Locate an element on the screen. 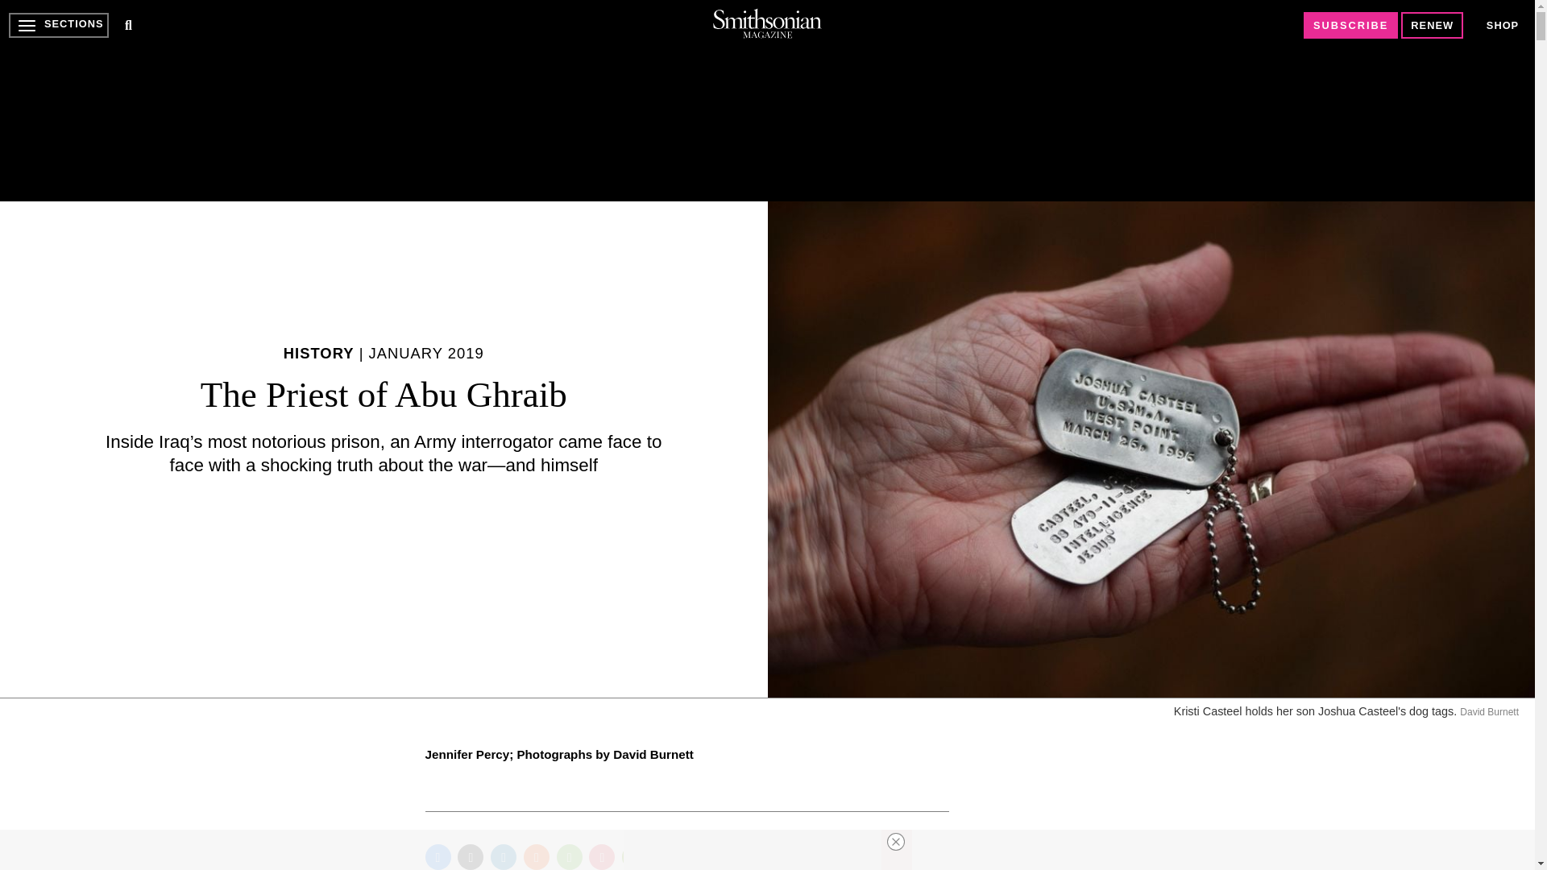 This screenshot has width=1547, height=870. Print is located at coordinates (635, 857).